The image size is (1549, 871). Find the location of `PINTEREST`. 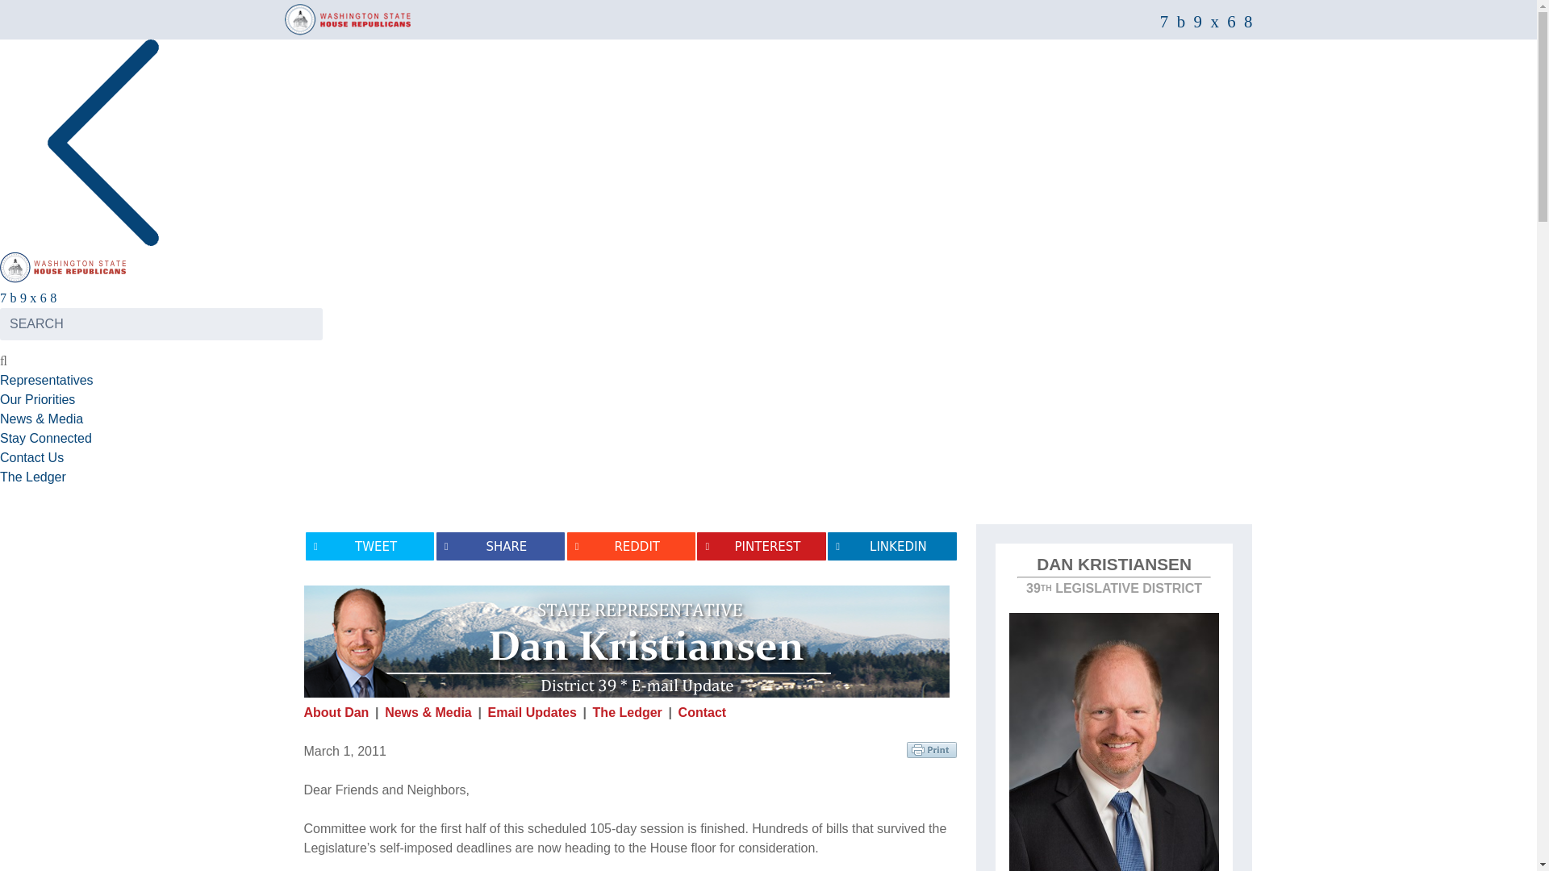

PINTEREST is located at coordinates (762, 546).